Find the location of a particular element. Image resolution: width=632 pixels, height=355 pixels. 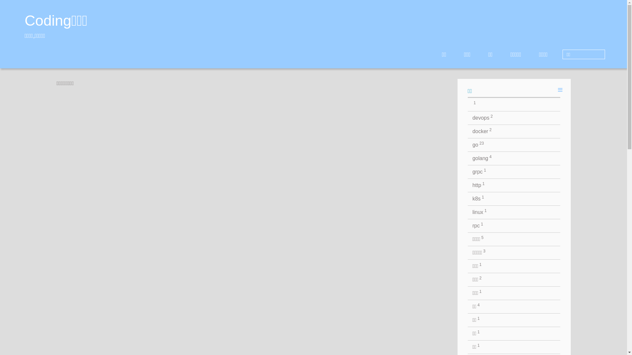

http1 is located at coordinates (514, 185).